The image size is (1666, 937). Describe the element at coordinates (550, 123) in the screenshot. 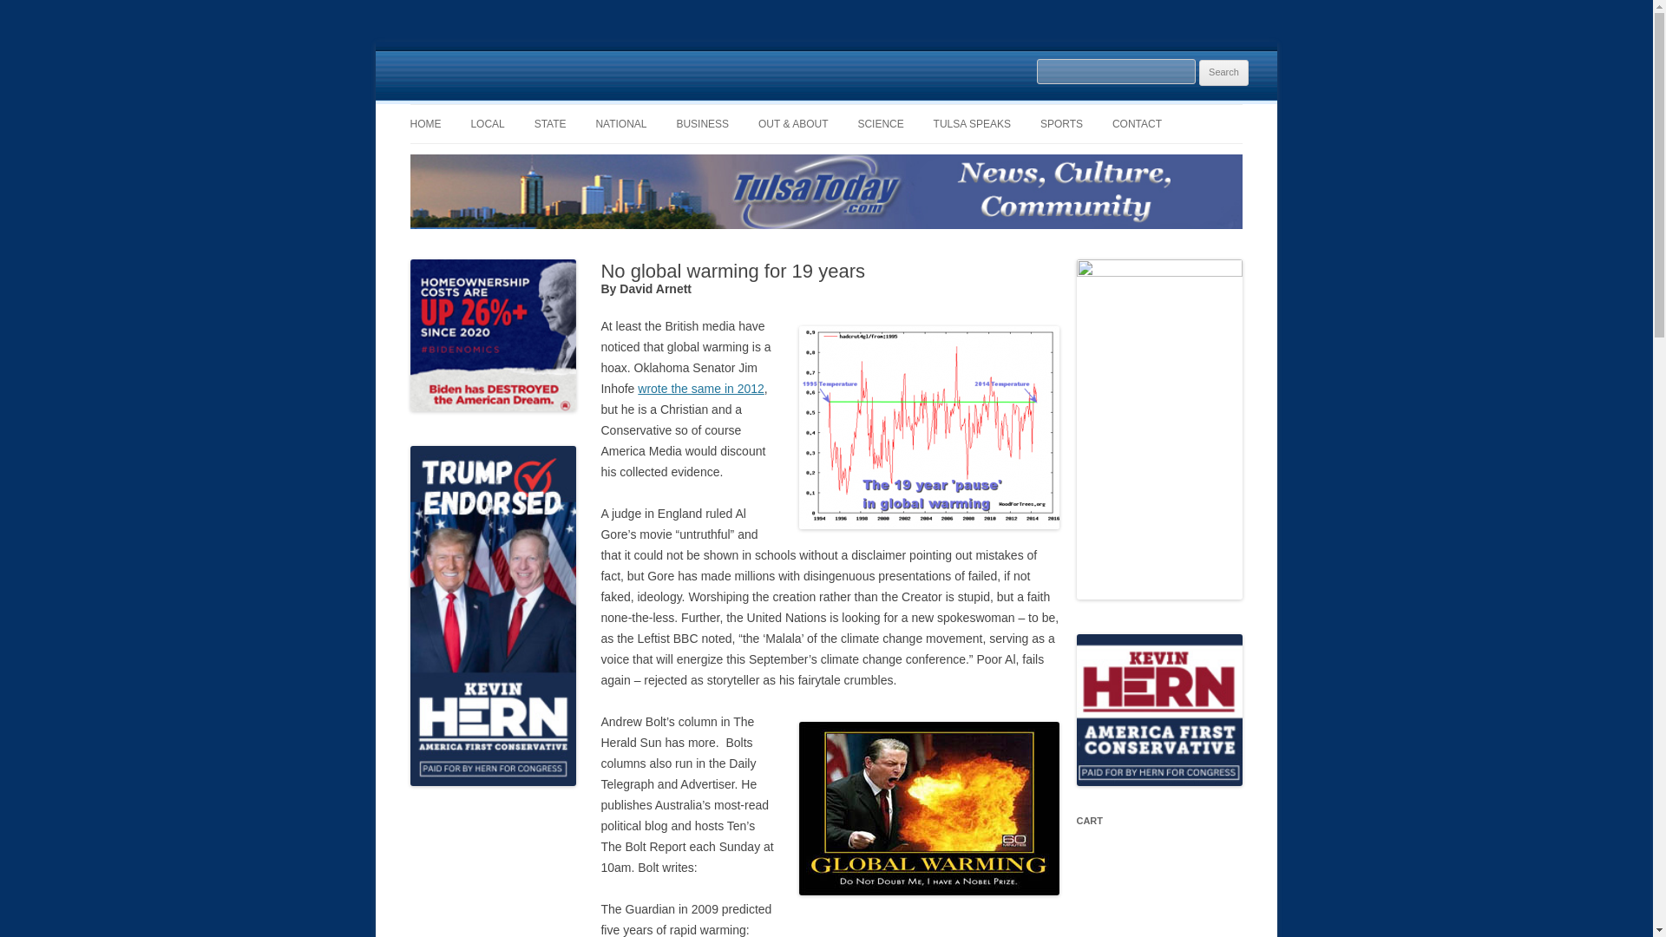

I see `STATE` at that location.